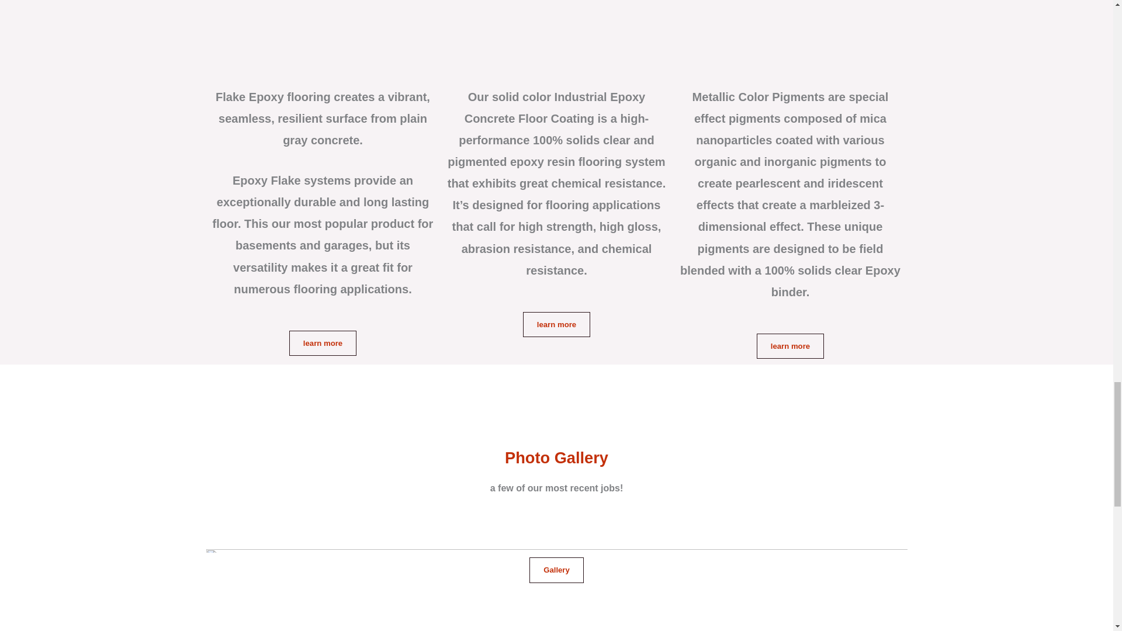 This screenshot has width=1122, height=631. What do you see at coordinates (790, 346) in the screenshot?
I see `learn more` at bounding box center [790, 346].